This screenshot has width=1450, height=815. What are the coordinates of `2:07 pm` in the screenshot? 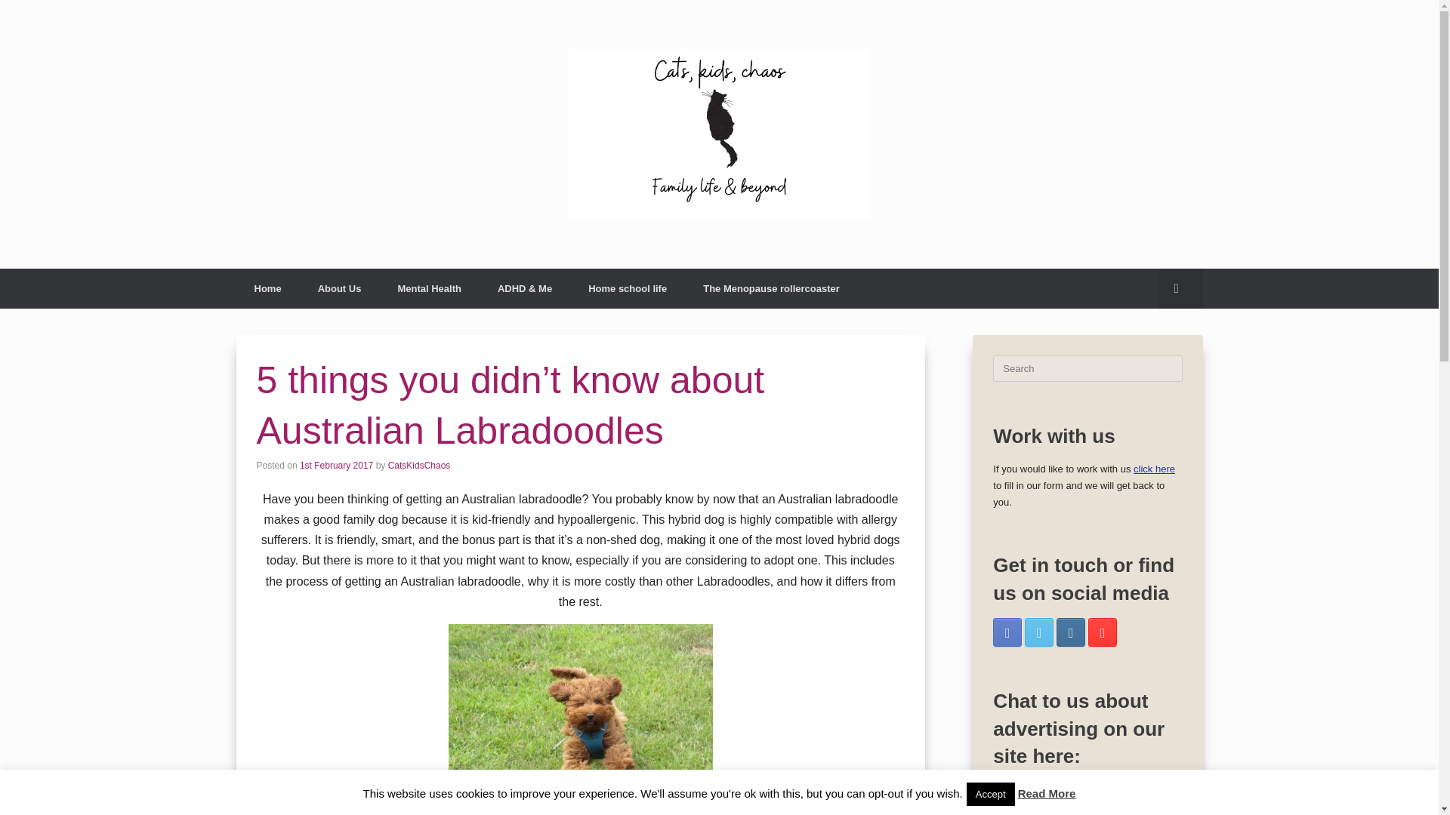 It's located at (336, 466).